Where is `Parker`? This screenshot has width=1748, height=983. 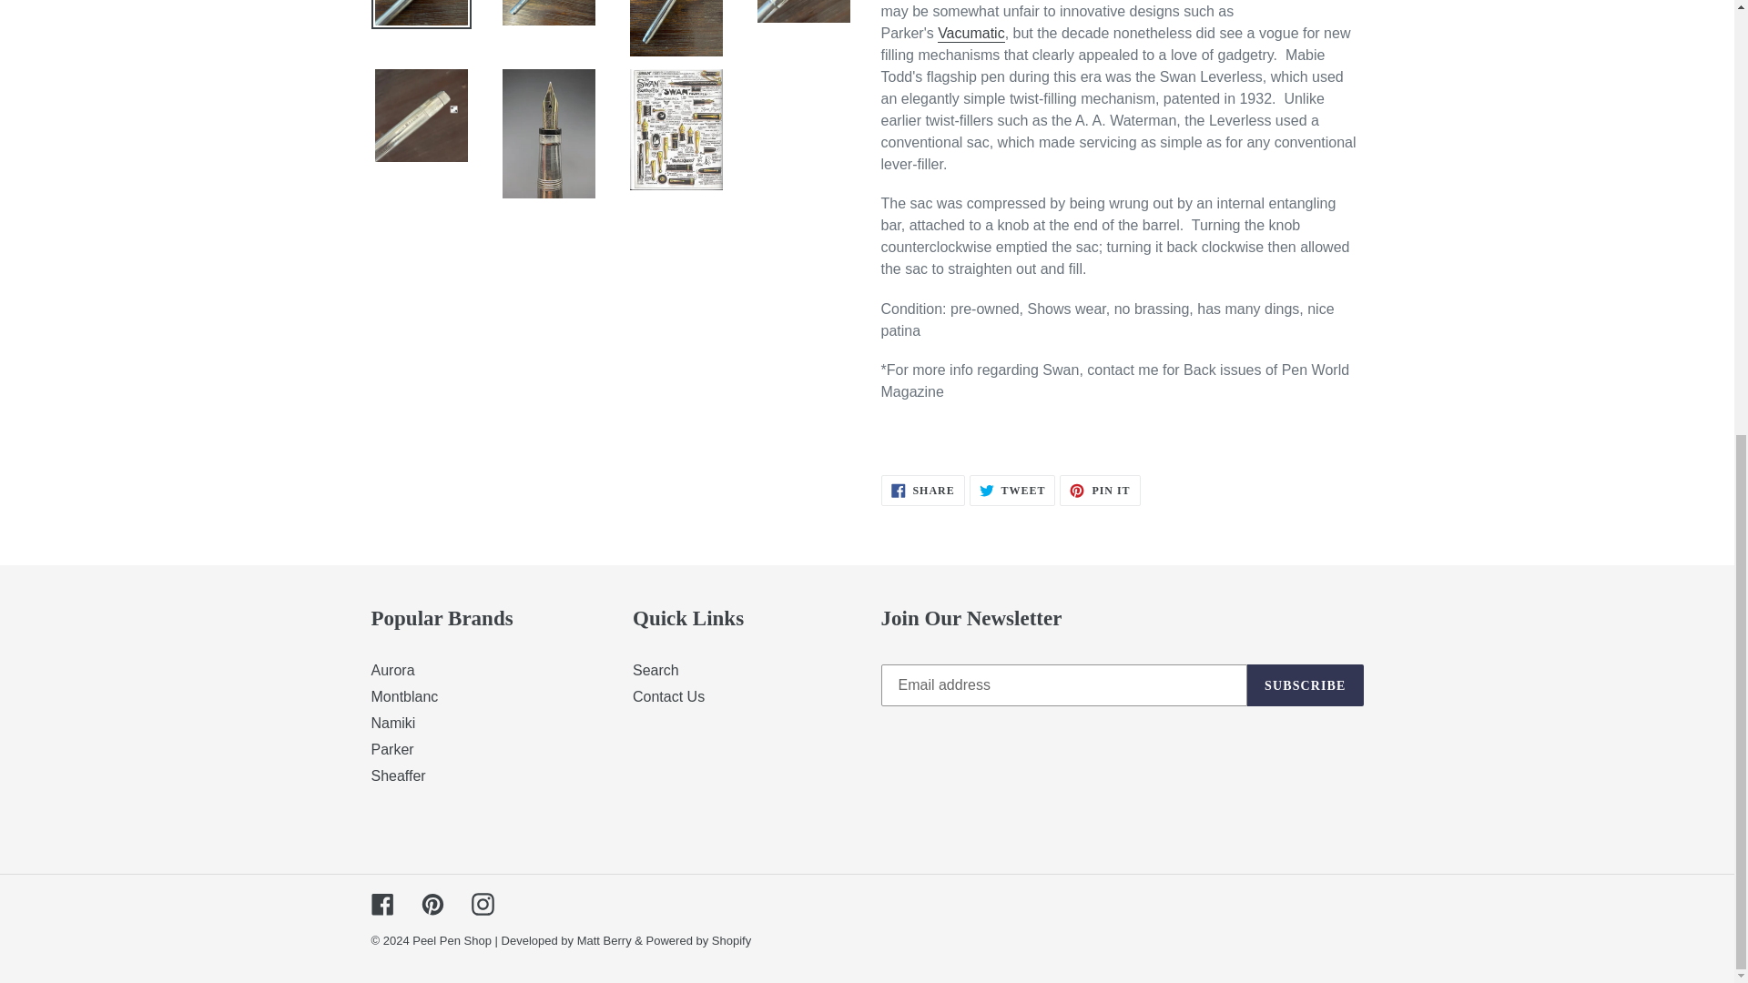
Parker is located at coordinates (971, 35).